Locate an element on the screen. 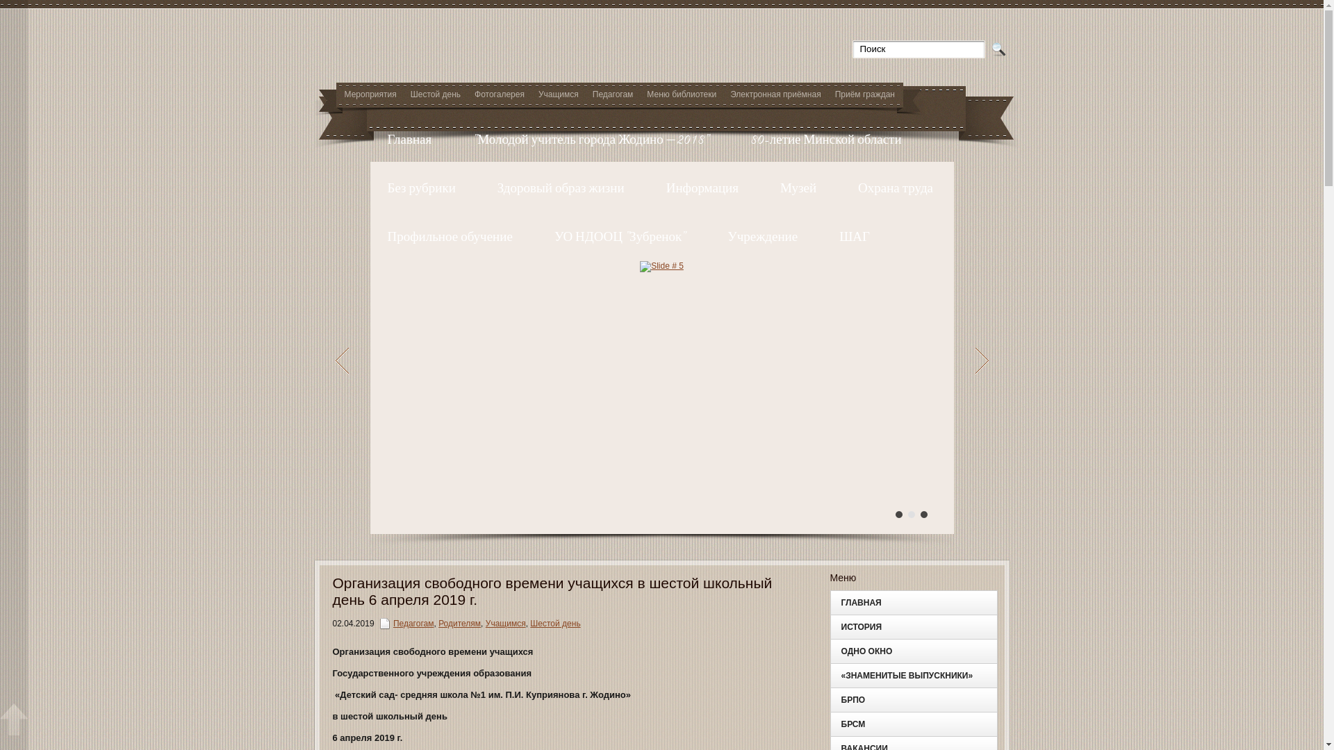 The image size is (1334, 750). 2 is located at coordinates (911, 515).